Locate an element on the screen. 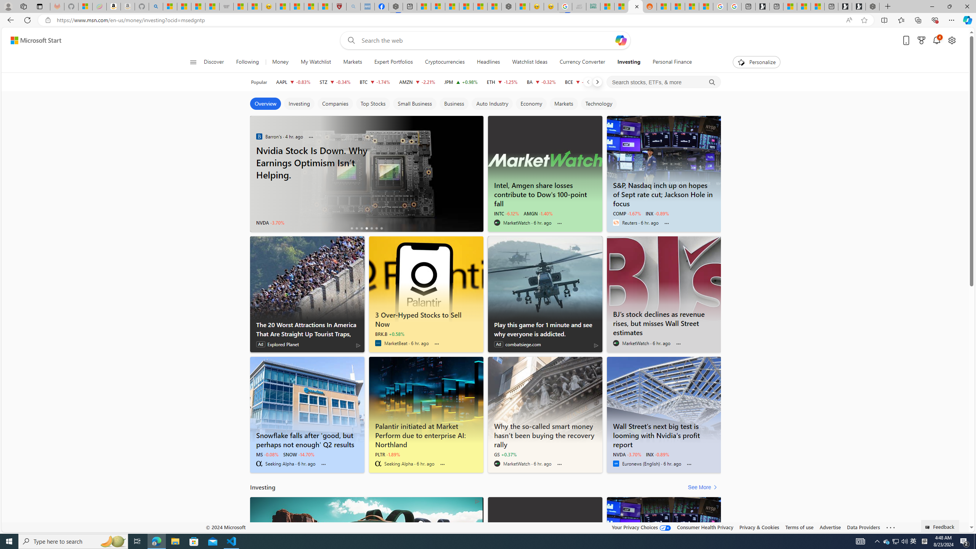 The width and height of the screenshot is (976, 549). Skip to footer is located at coordinates (31, 40).